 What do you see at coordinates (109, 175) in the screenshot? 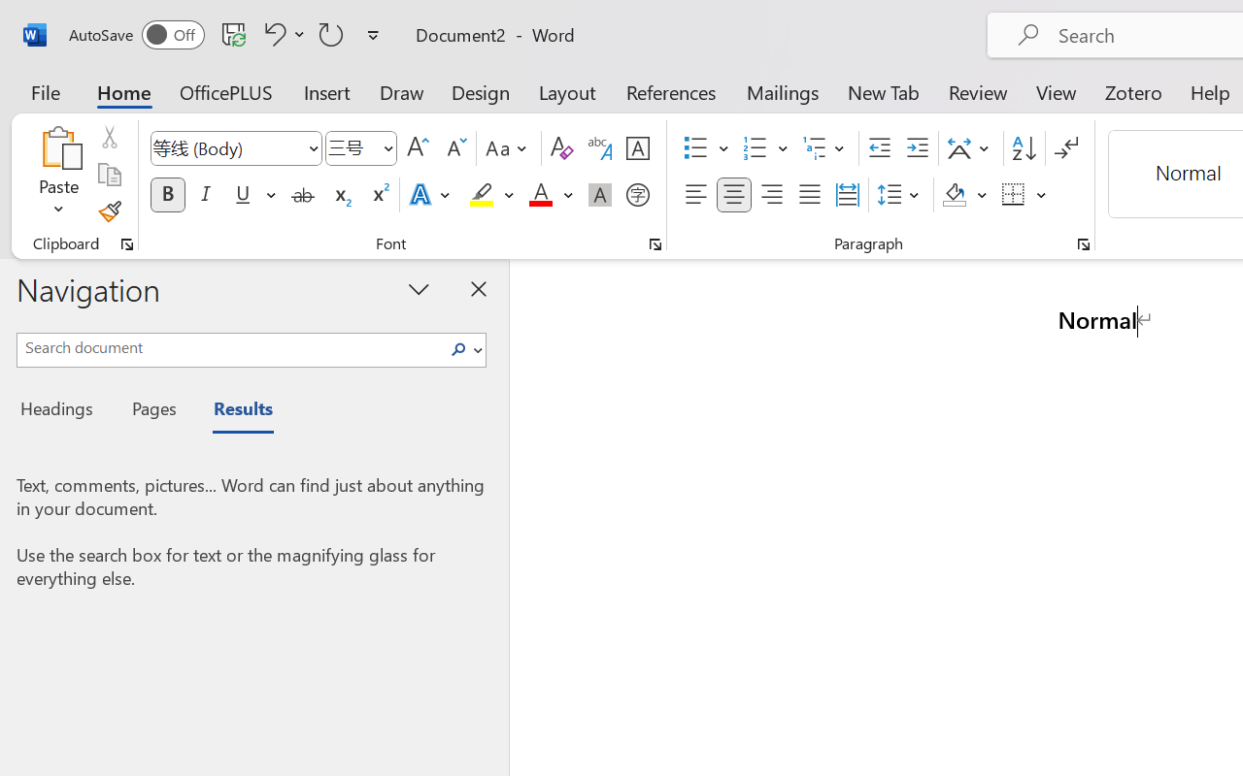
I see `Copy` at bounding box center [109, 175].